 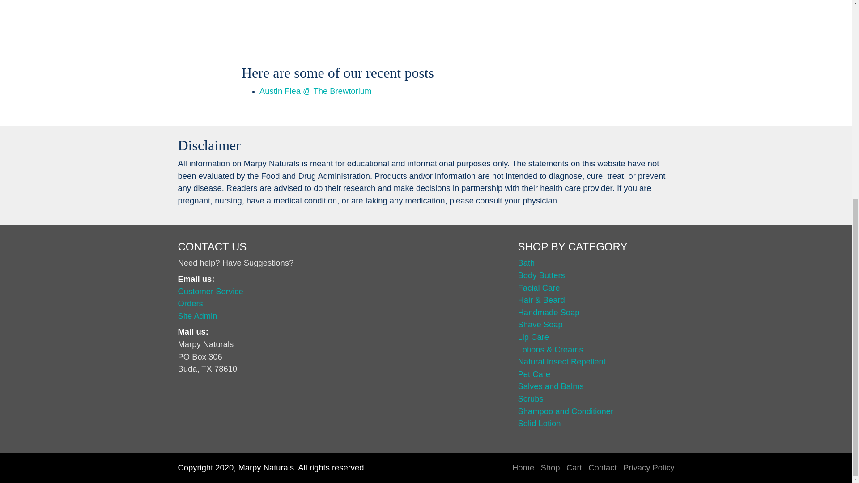 I want to click on Orders, so click(x=190, y=303).